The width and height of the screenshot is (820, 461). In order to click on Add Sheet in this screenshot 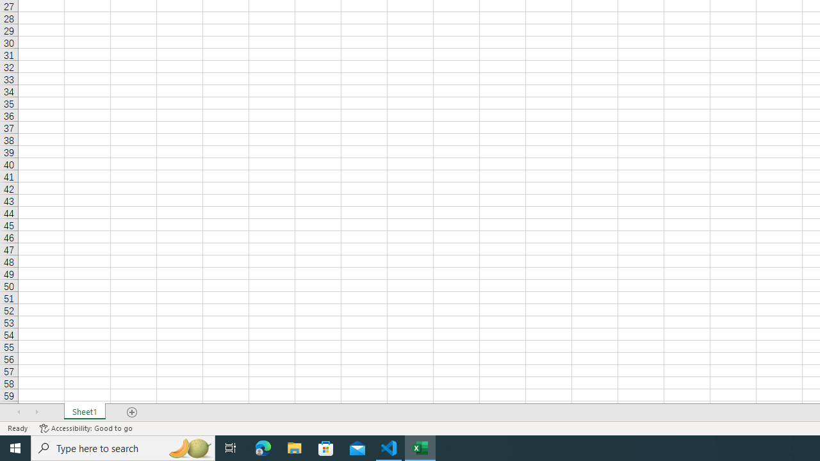, I will do `click(133, 412)`.